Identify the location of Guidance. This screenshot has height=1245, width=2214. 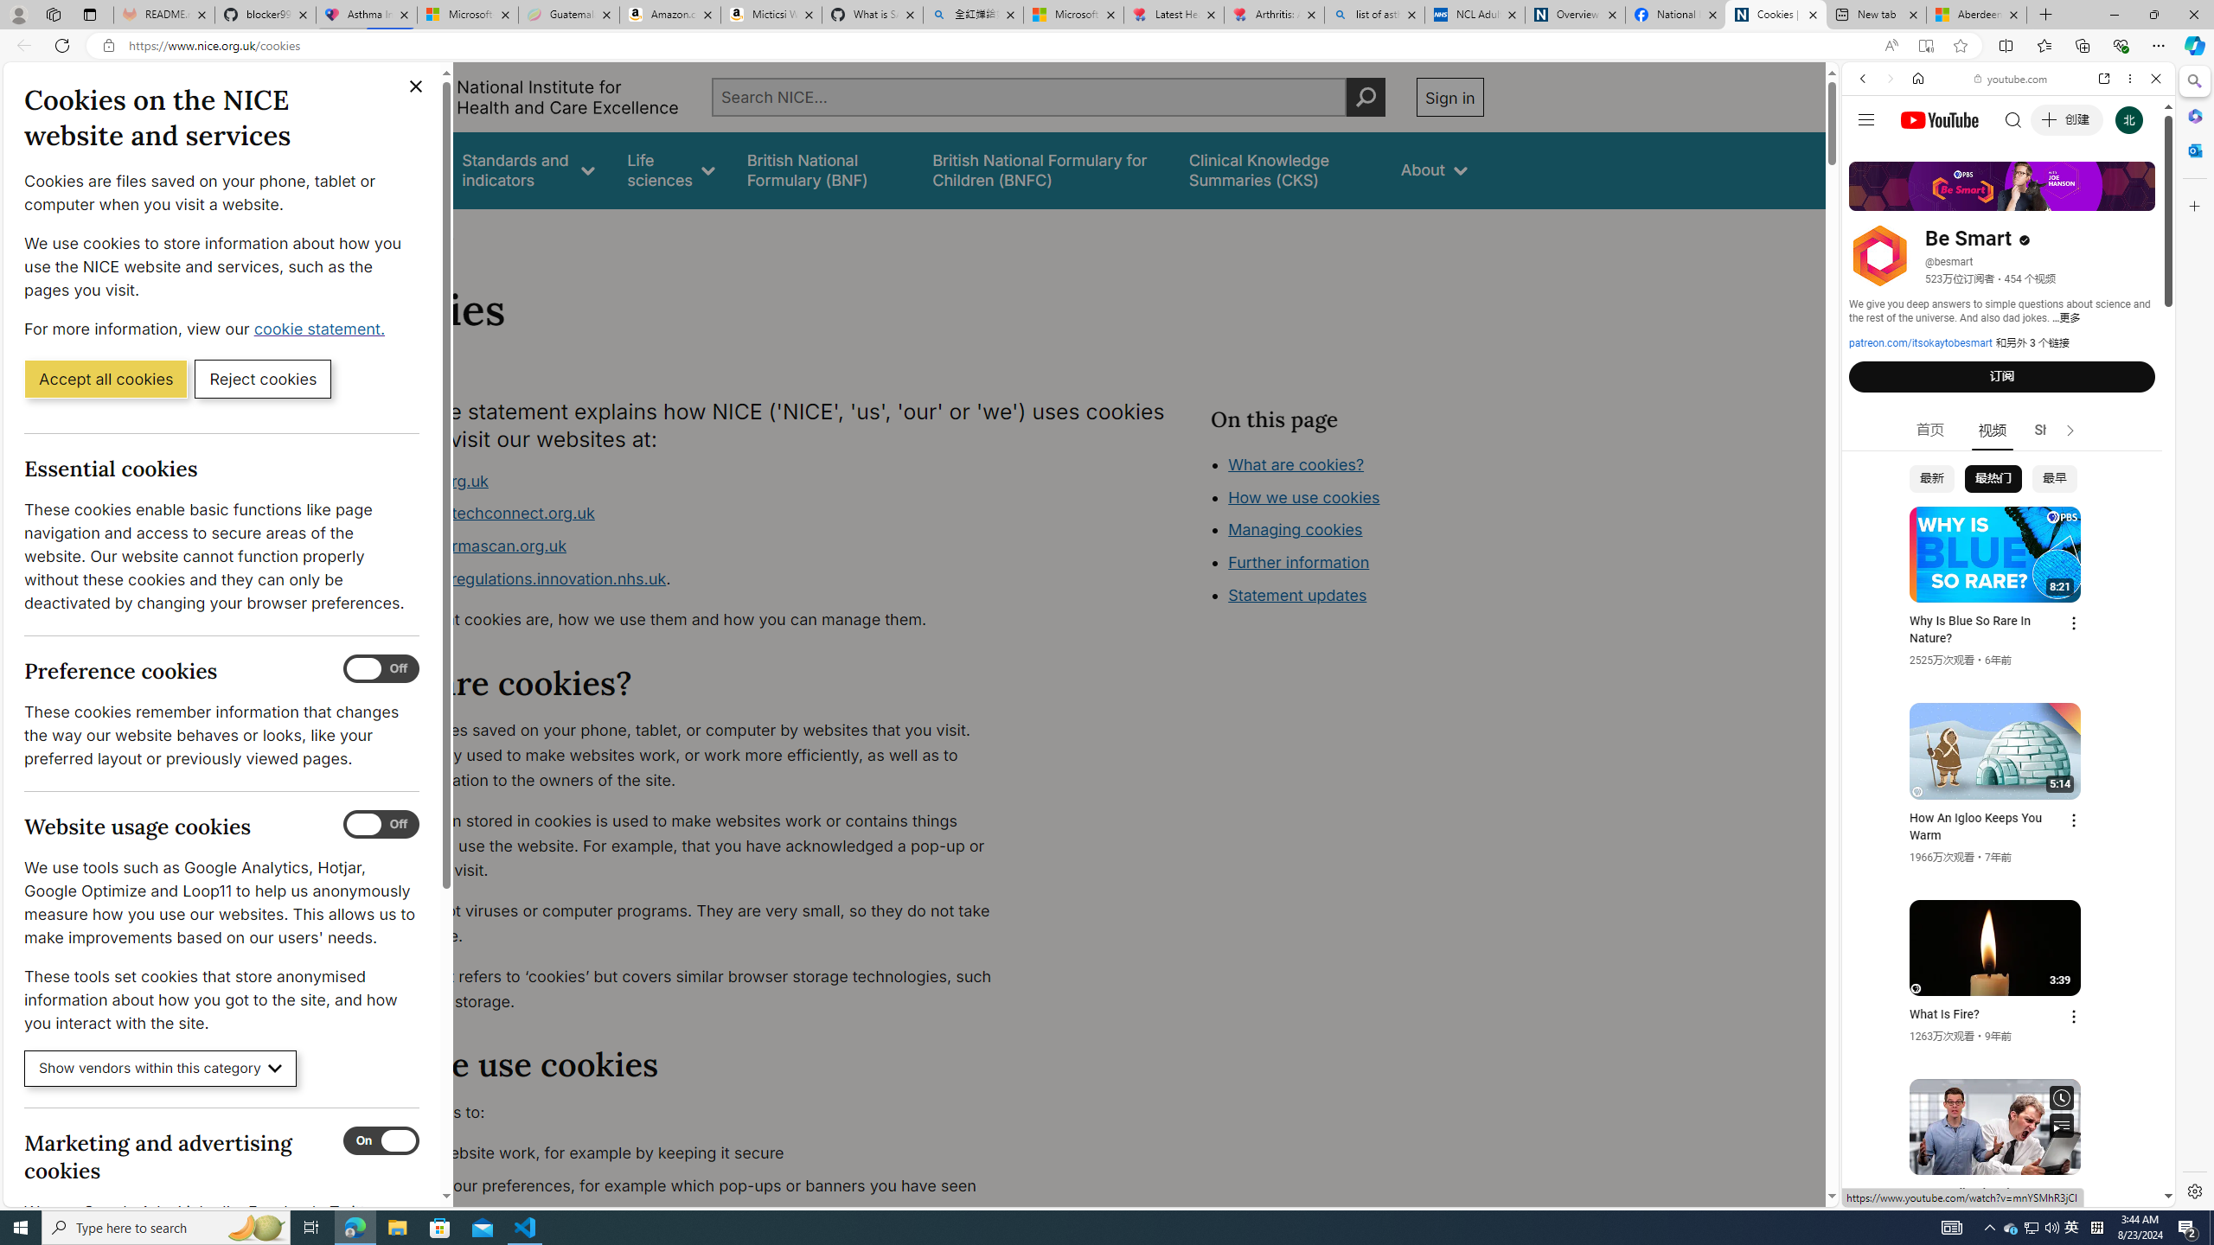
(396, 169).